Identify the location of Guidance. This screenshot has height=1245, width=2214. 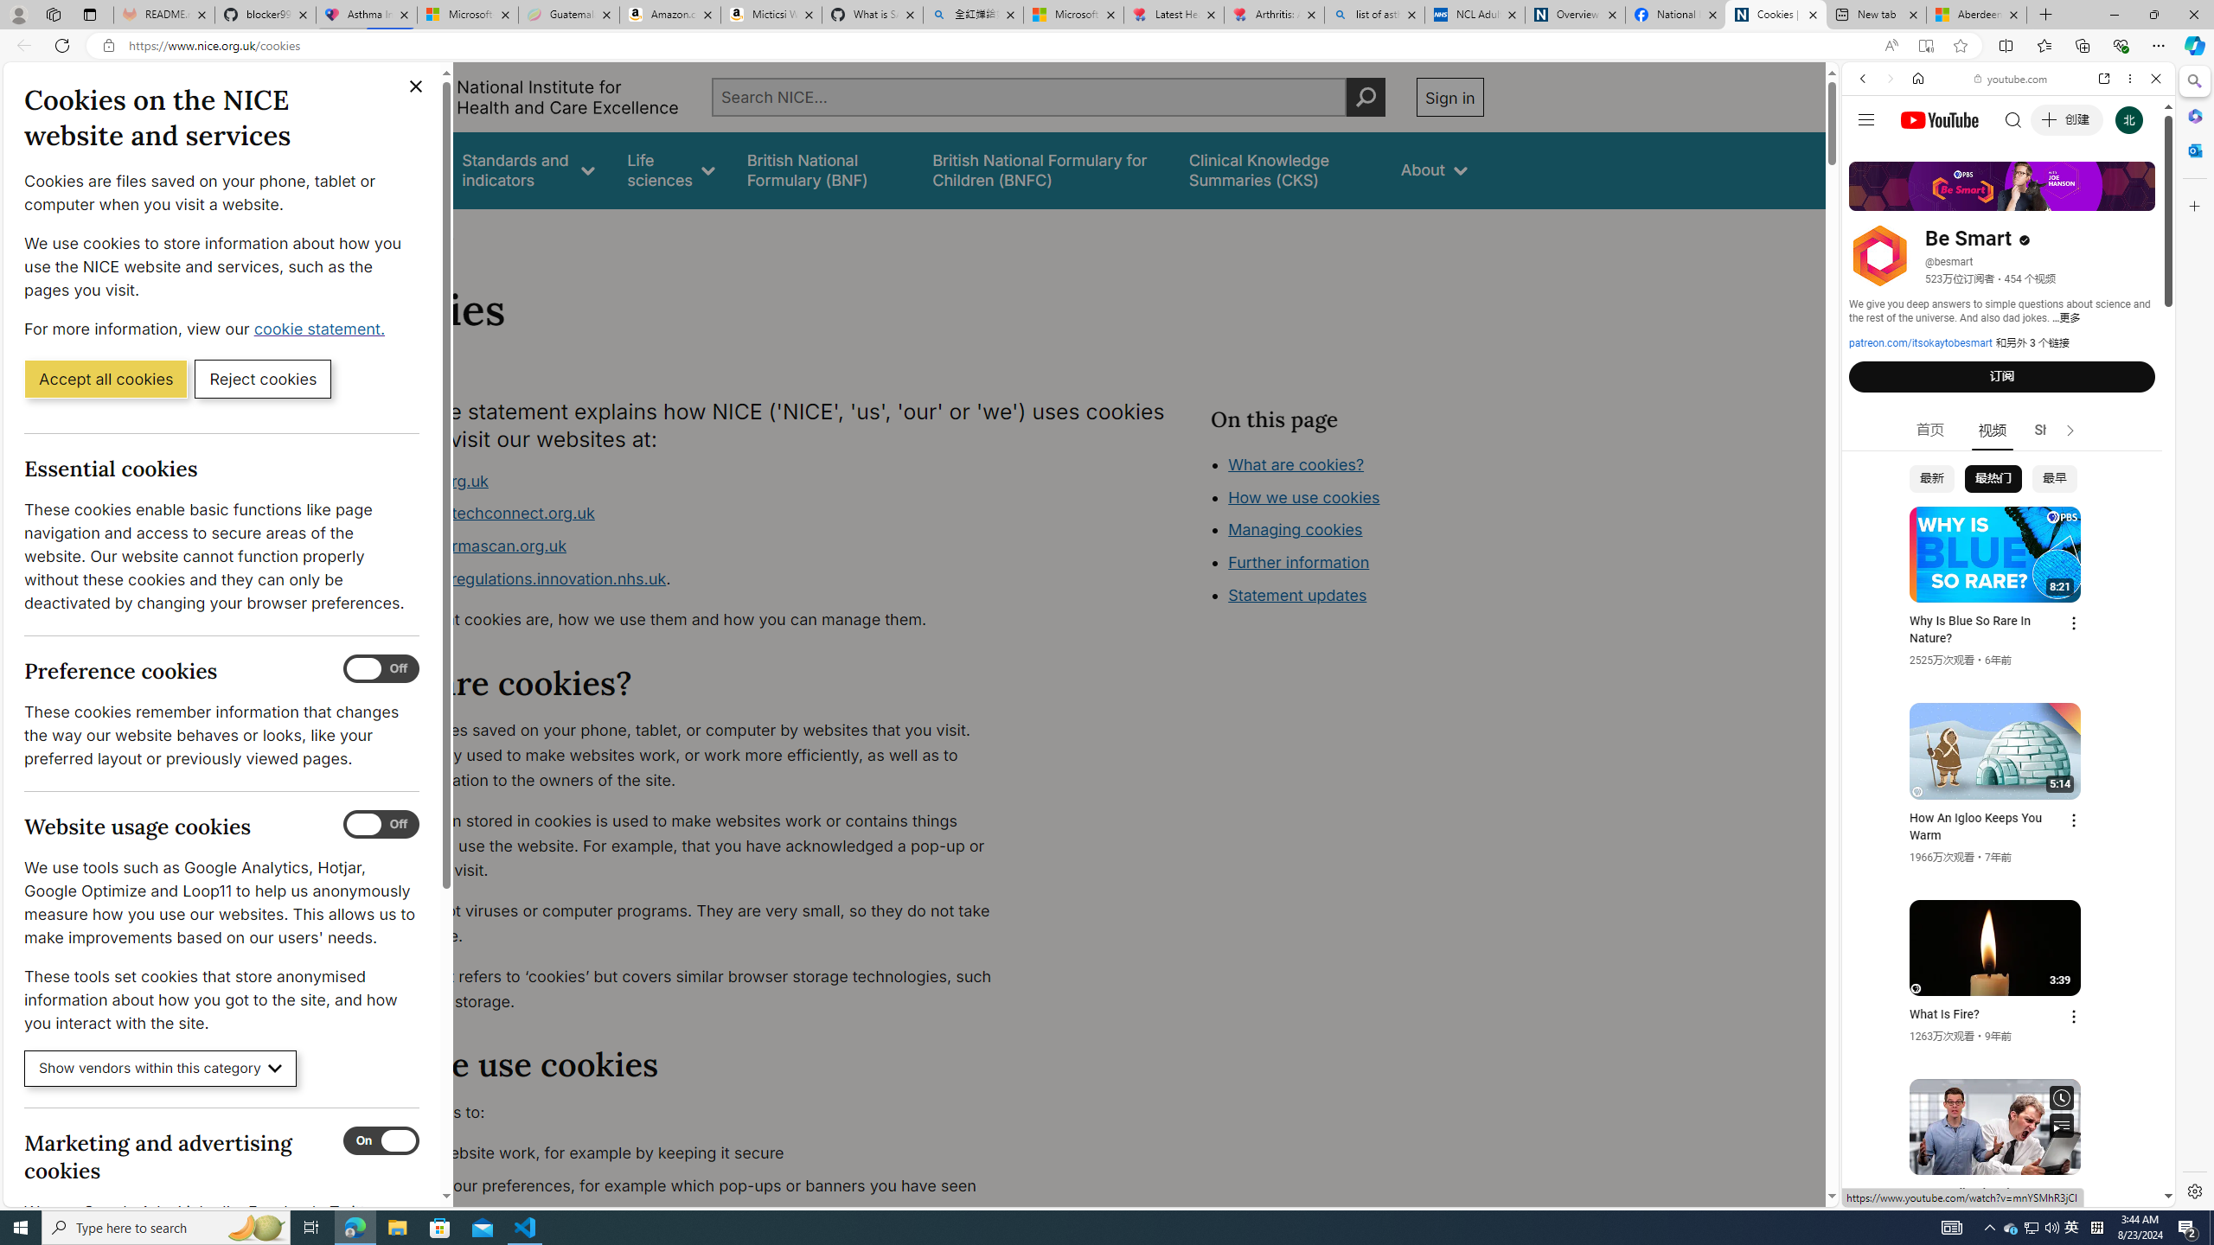
(396, 169).